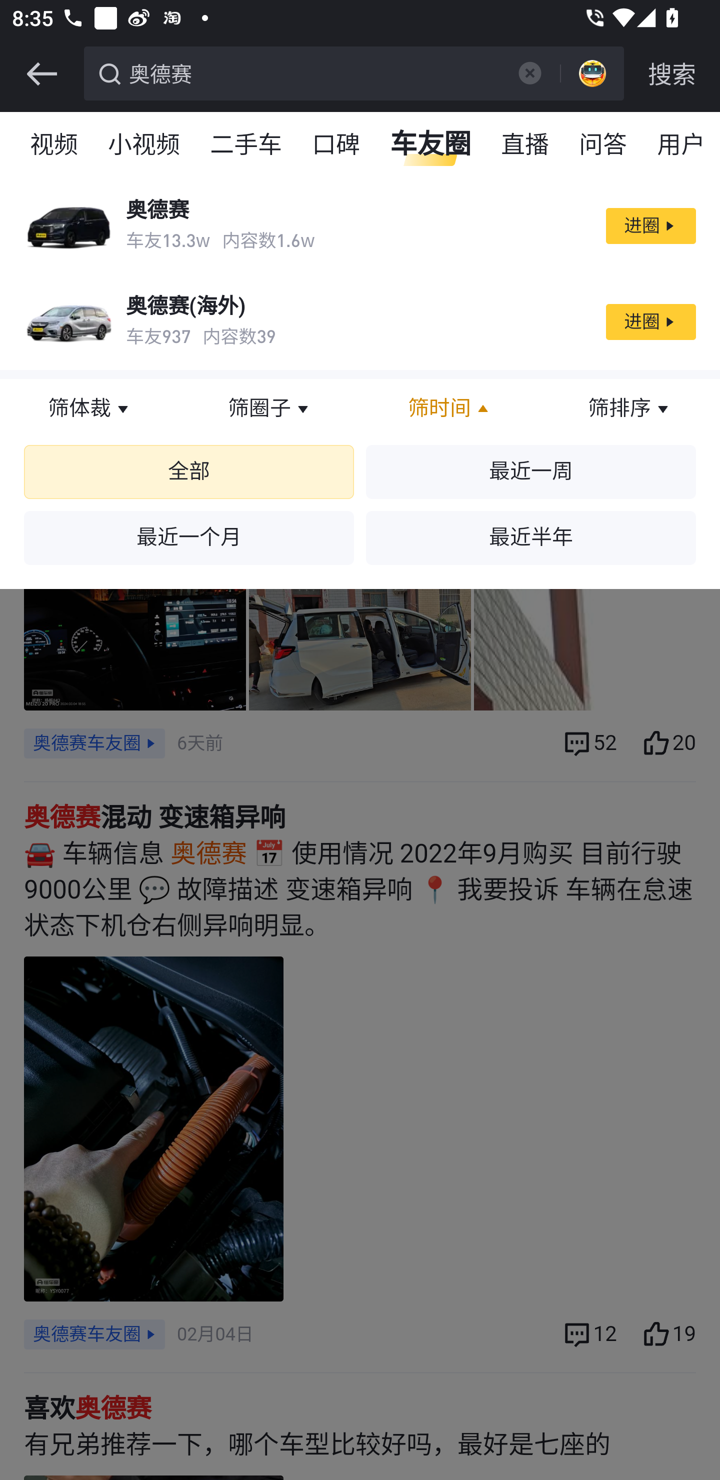 Image resolution: width=720 pixels, height=1480 pixels. Describe the element at coordinates (529, 73) in the screenshot. I see `` at that location.